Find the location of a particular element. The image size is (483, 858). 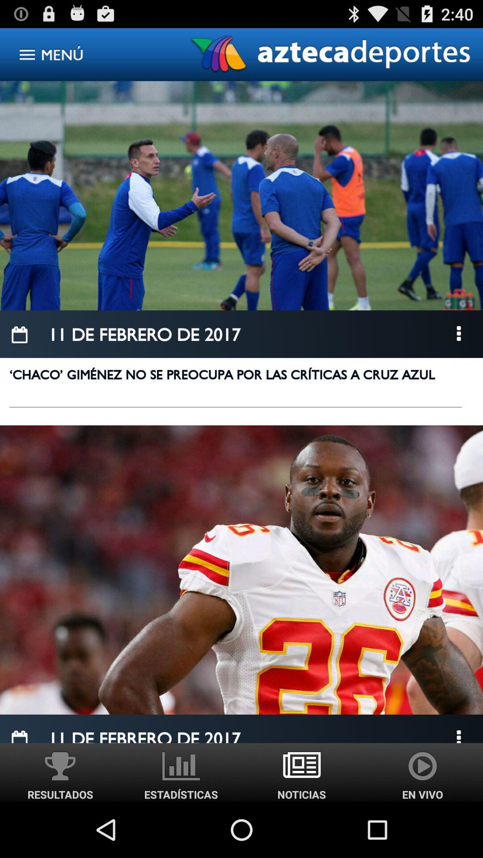

select the right side icon adjacent to resultados is located at coordinates (181, 772).